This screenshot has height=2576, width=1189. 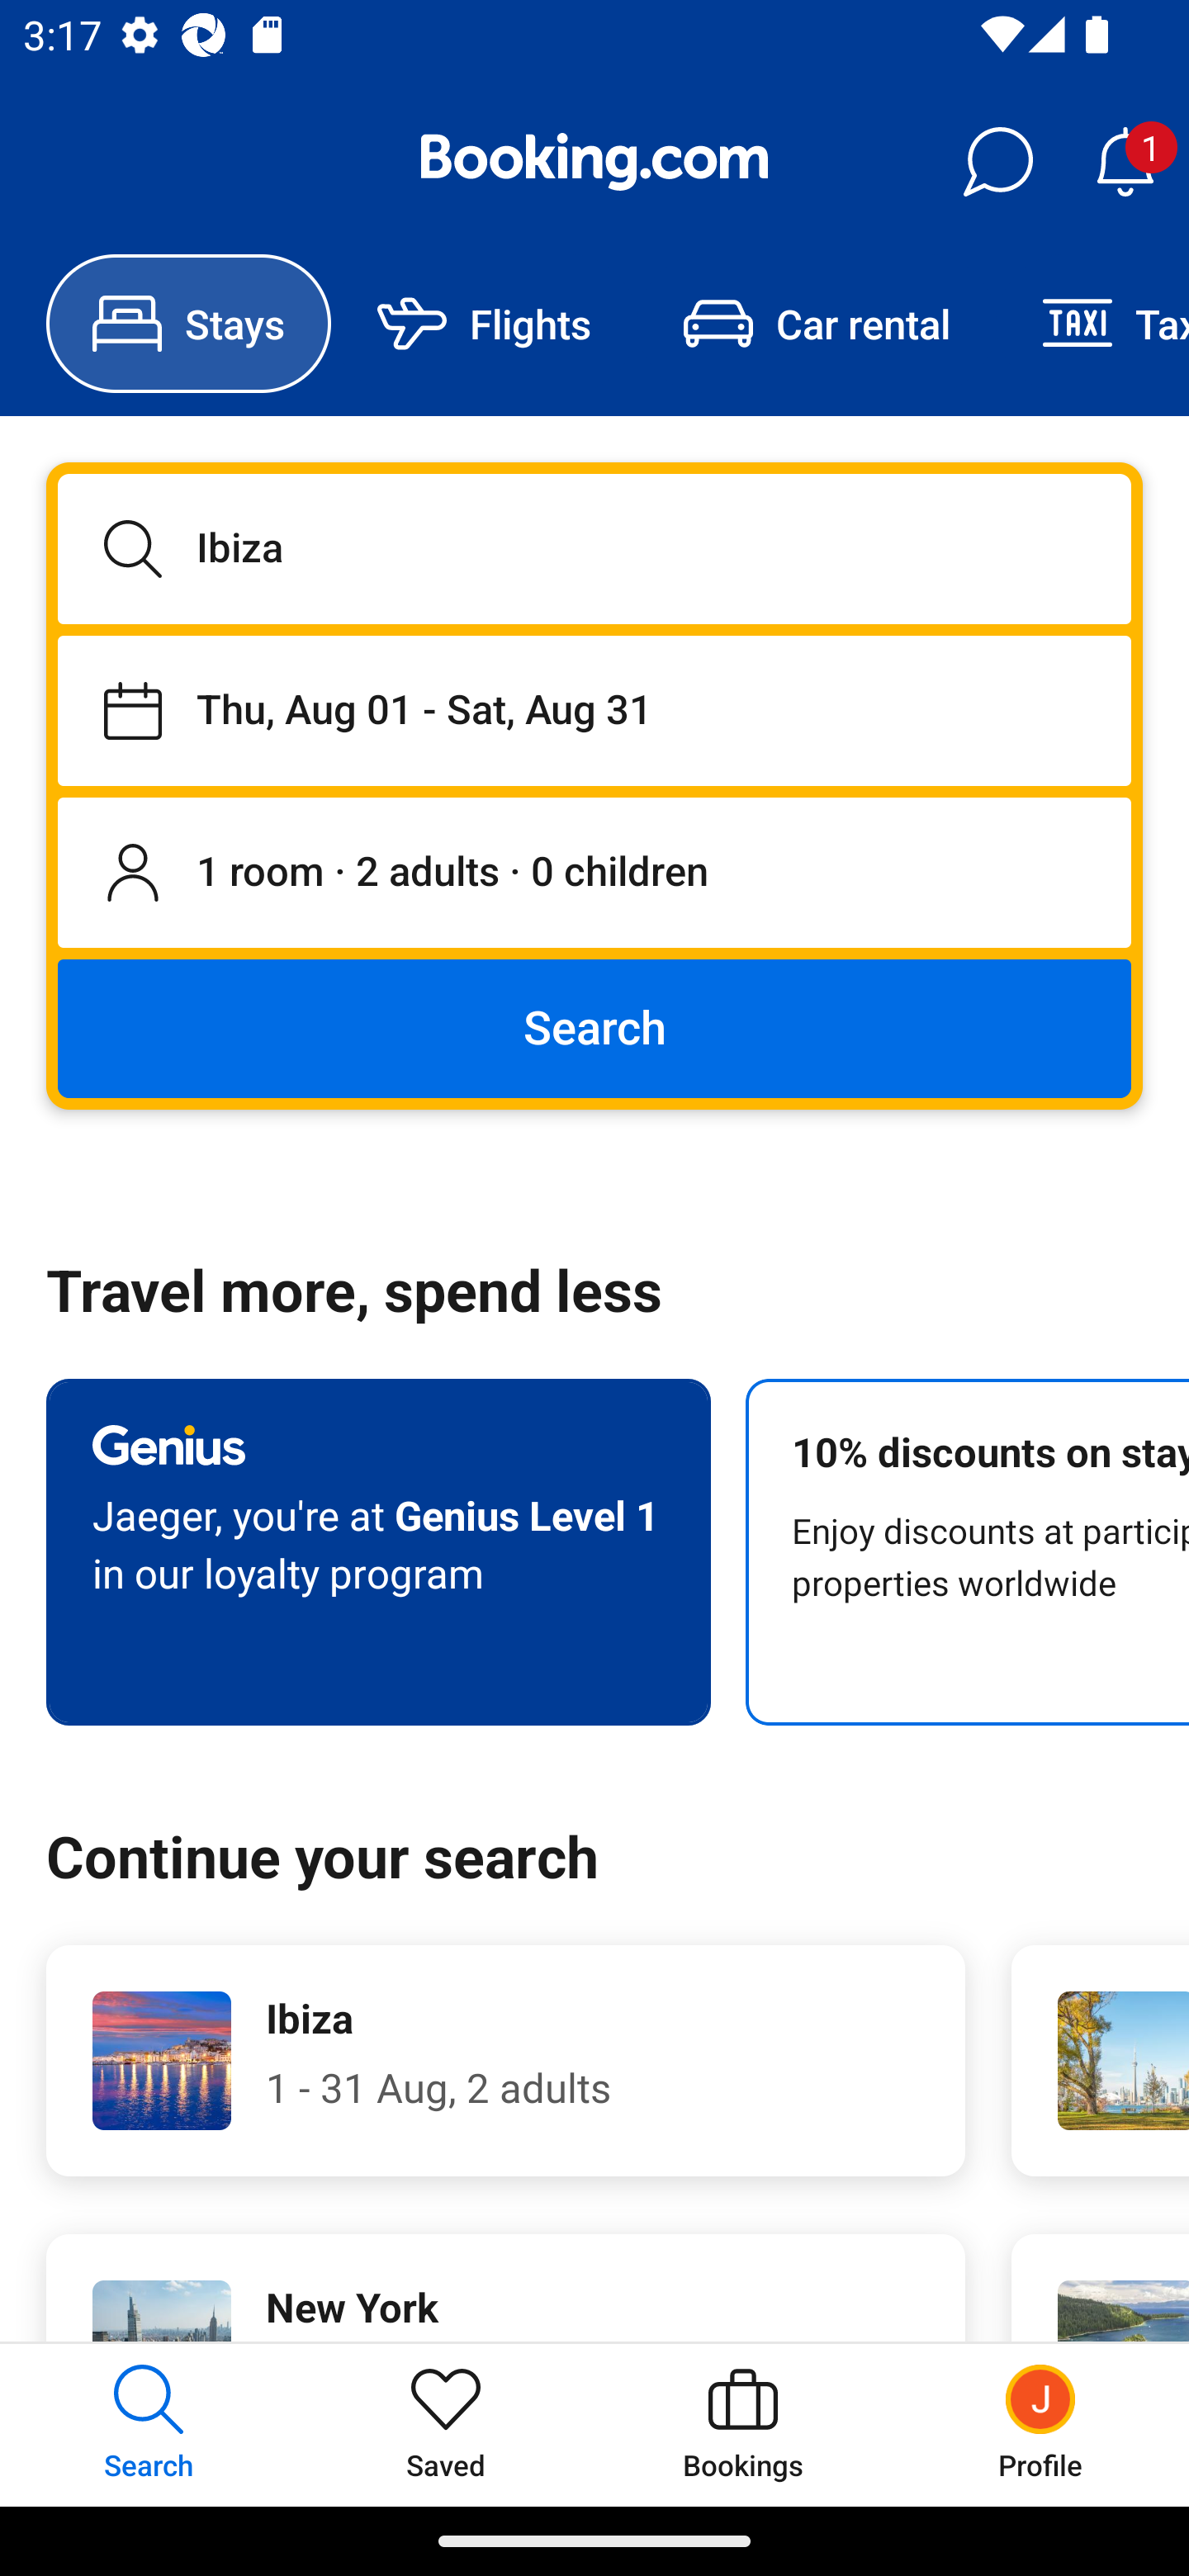 I want to click on Taxi, so click(x=1092, y=324).